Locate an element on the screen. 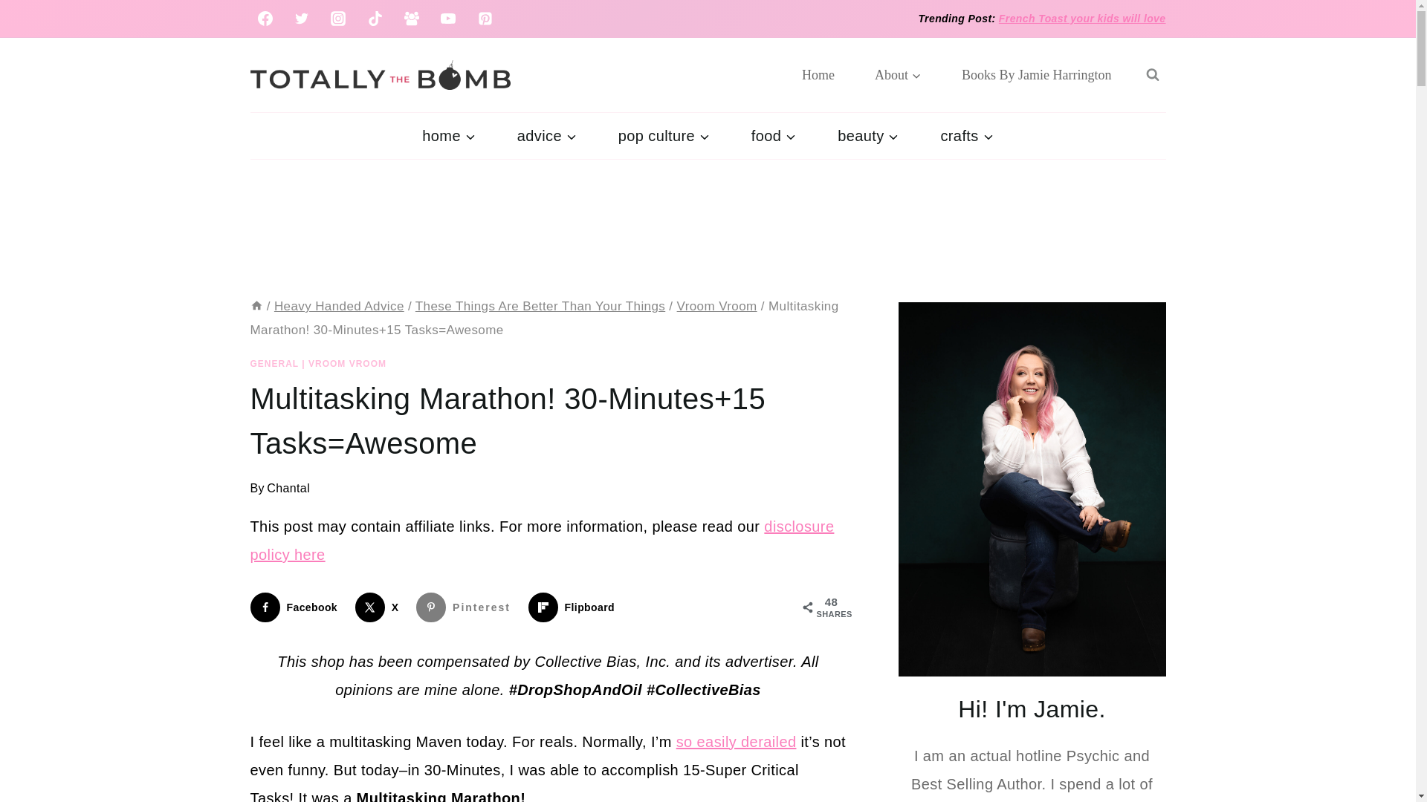 This screenshot has width=1427, height=802. Save to Pinterest is located at coordinates (467, 607).